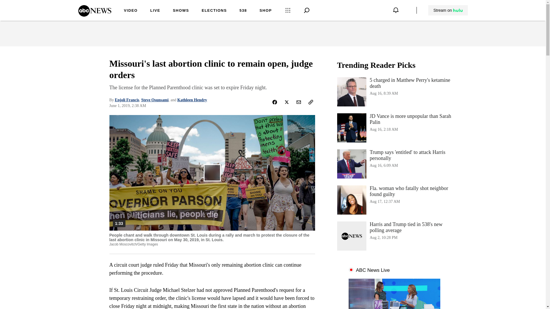  Describe the element at coordinates (181, 11) in the screenshot. I see `SHOWS` at that location.